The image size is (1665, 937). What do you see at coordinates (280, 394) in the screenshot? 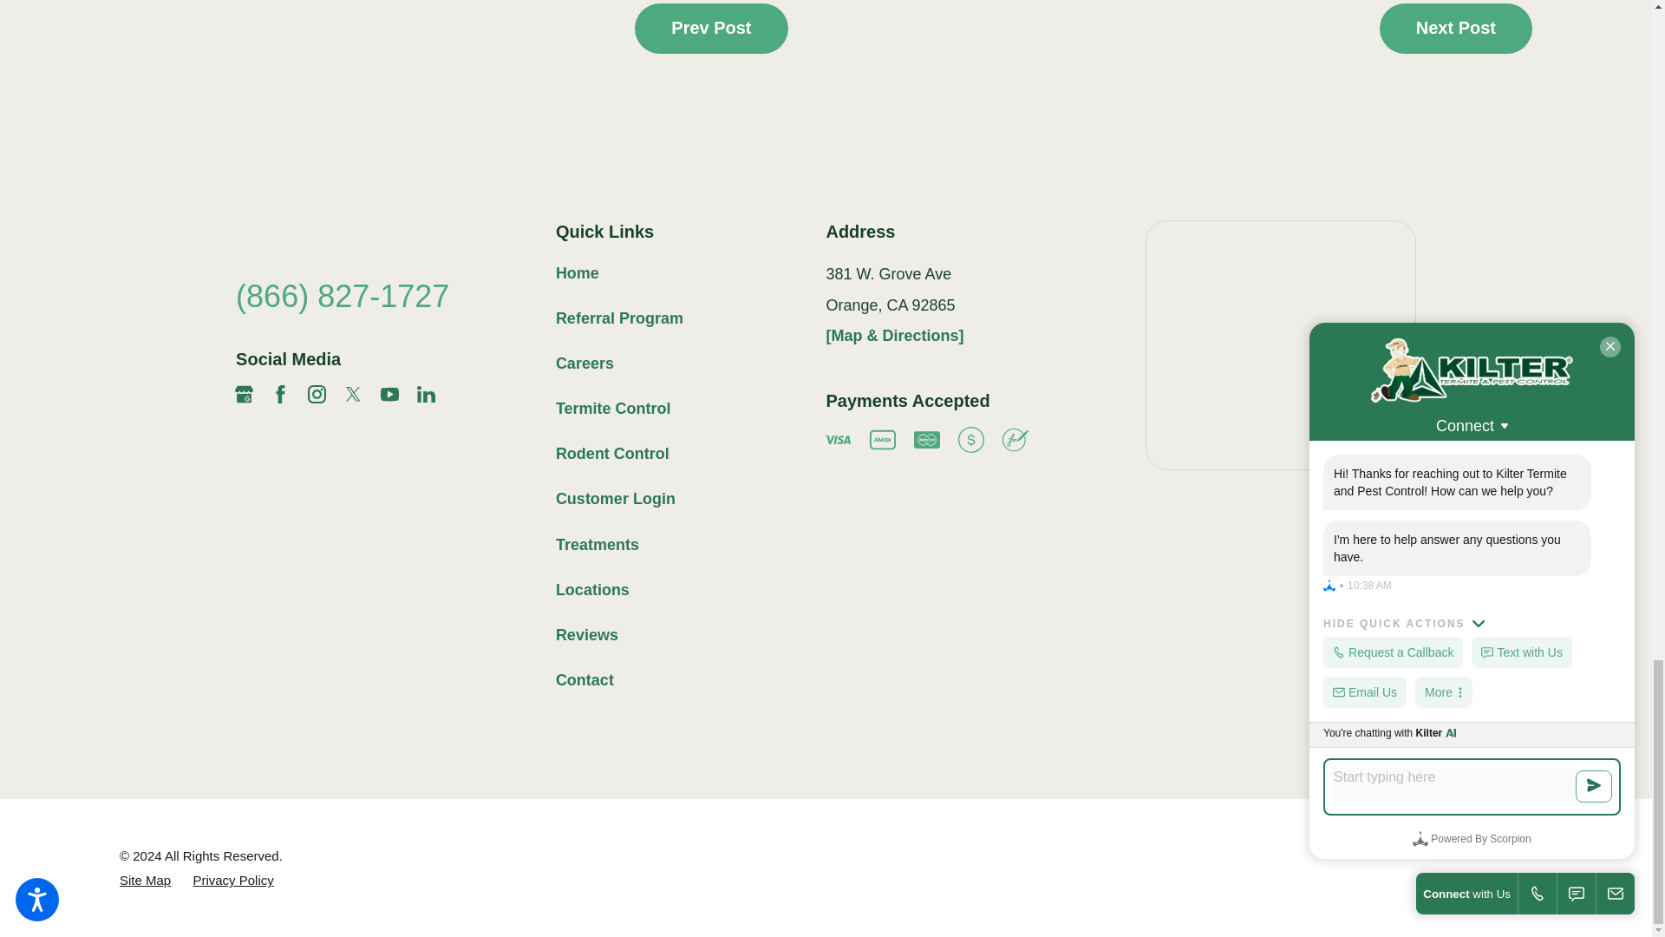
I see `Facebook` at bounding box center [280, 394].